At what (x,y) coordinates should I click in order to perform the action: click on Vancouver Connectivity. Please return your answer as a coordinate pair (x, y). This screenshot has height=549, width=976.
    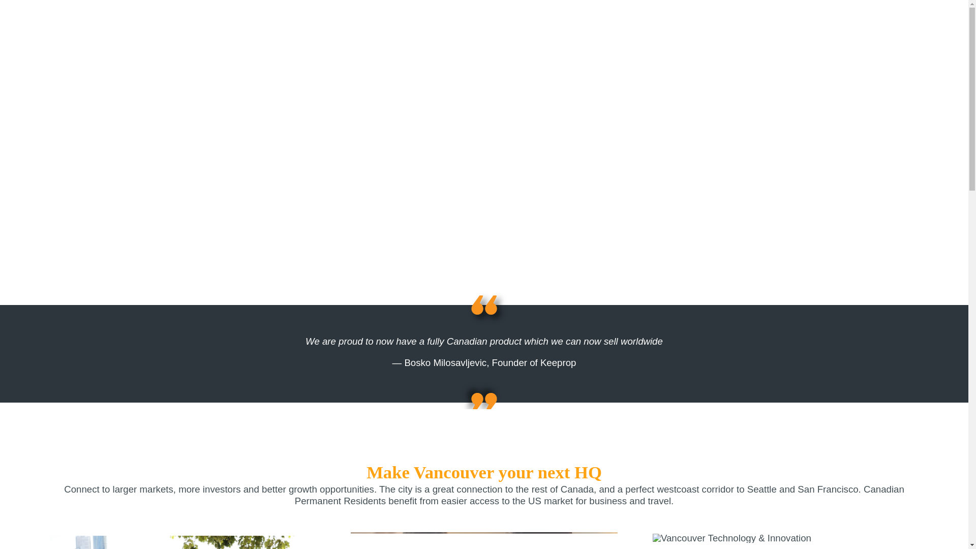
    Looking at the image, I should click on (181, 540).